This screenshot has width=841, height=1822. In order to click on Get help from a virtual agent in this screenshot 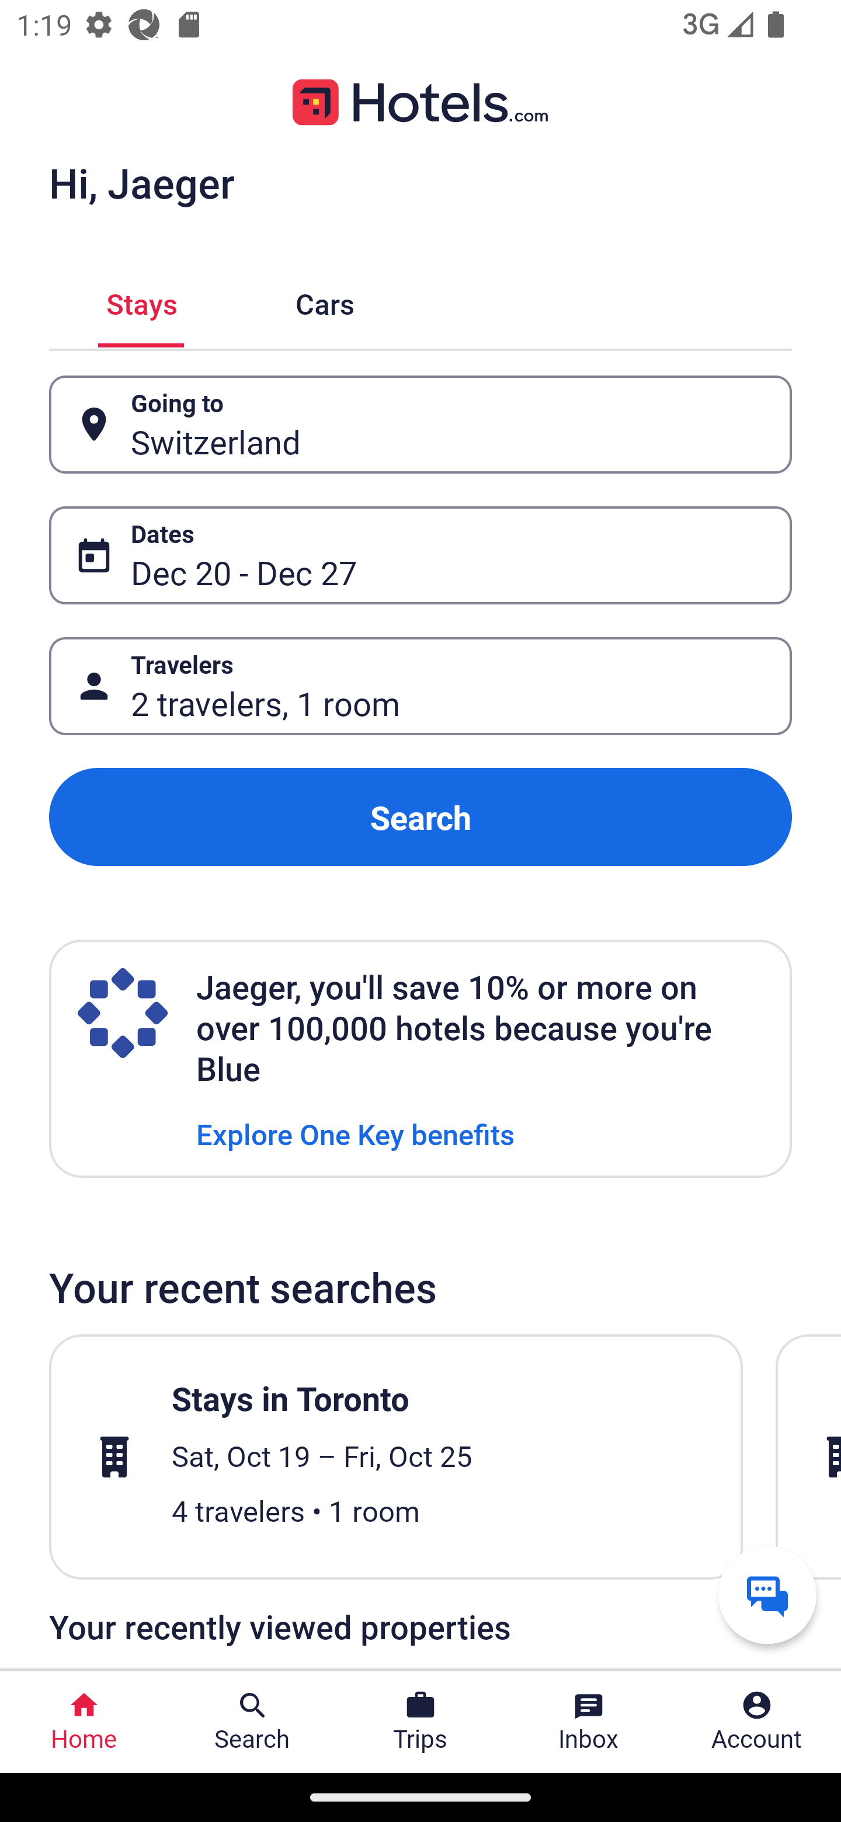, I will do `click(767, 1594)`.